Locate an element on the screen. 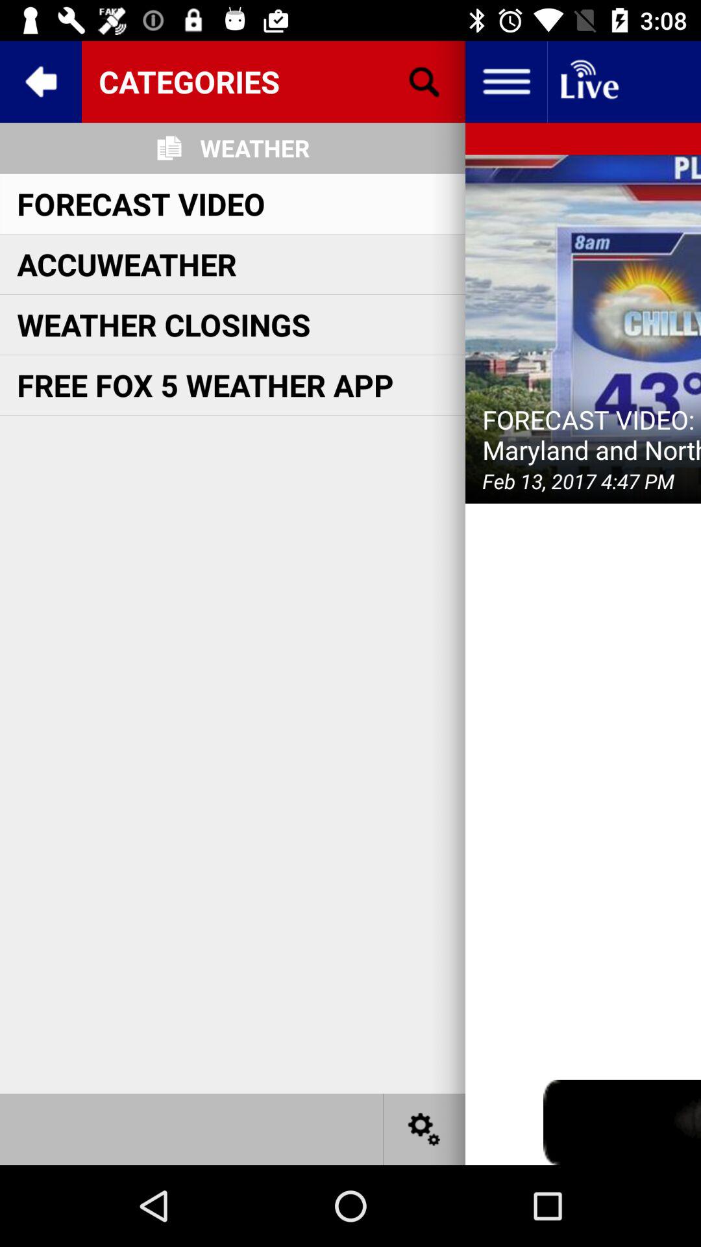 The height and width of the screenshot is (1247, 701). press accuweather is located at coordinates (127, 264).